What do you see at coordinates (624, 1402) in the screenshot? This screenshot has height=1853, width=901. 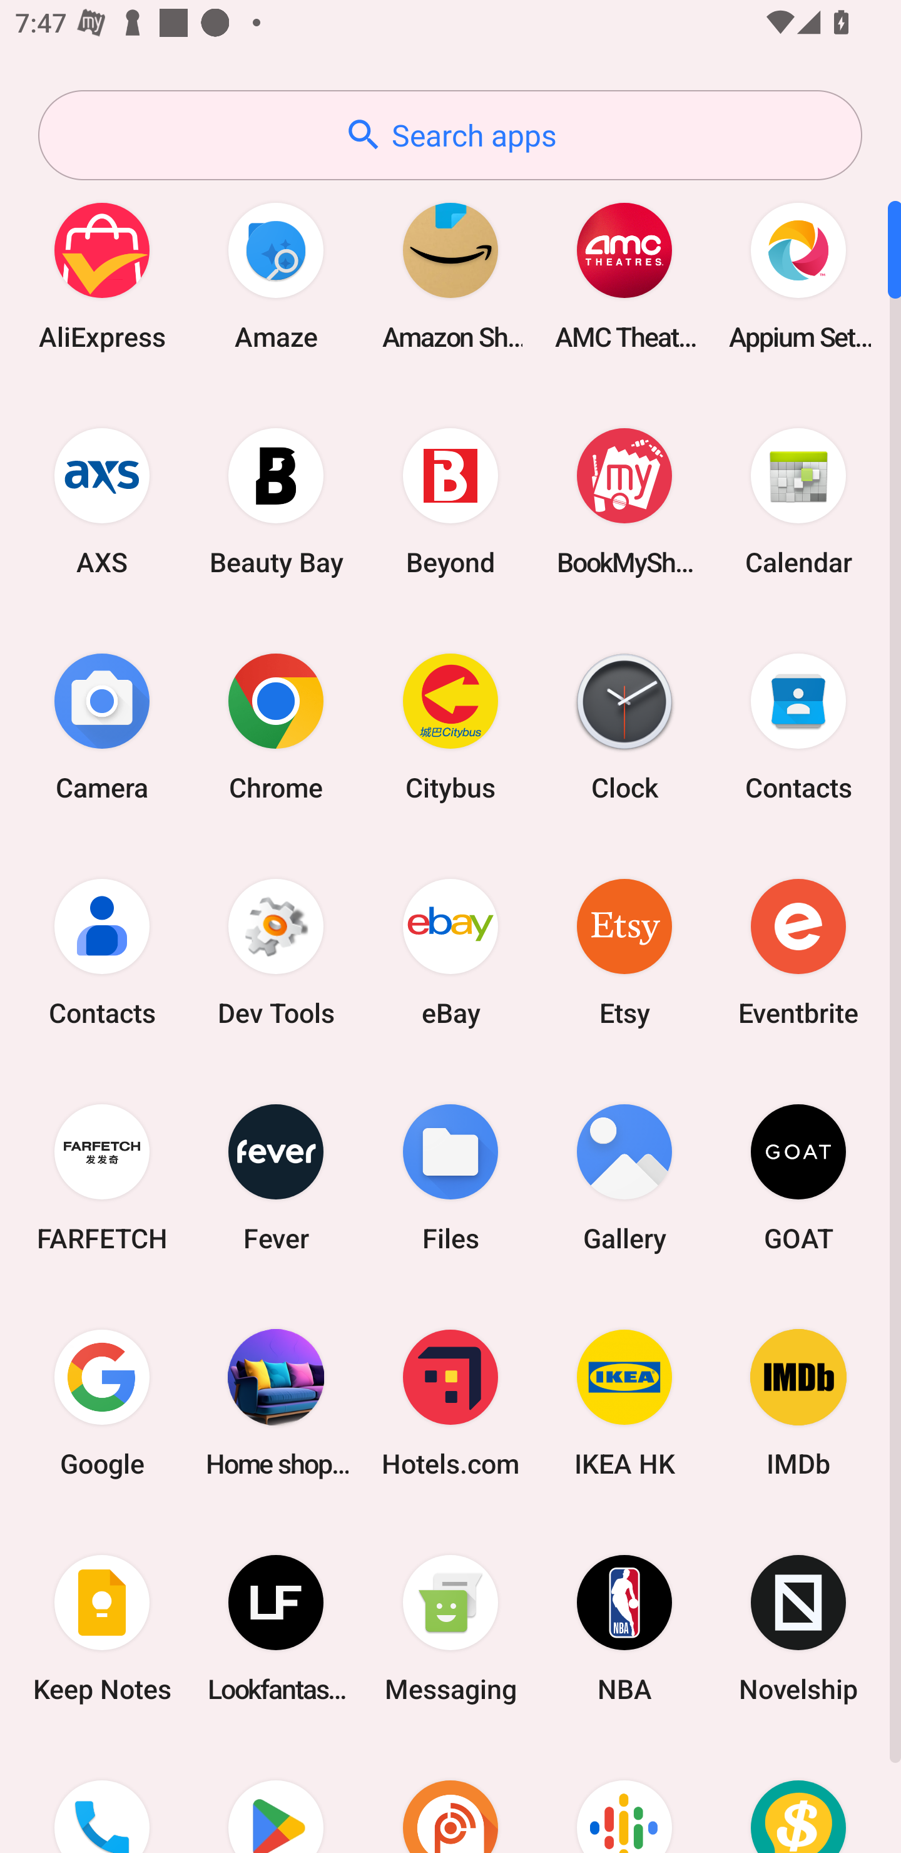 I see `IKEA HK` at bounding box center [624, 1402].